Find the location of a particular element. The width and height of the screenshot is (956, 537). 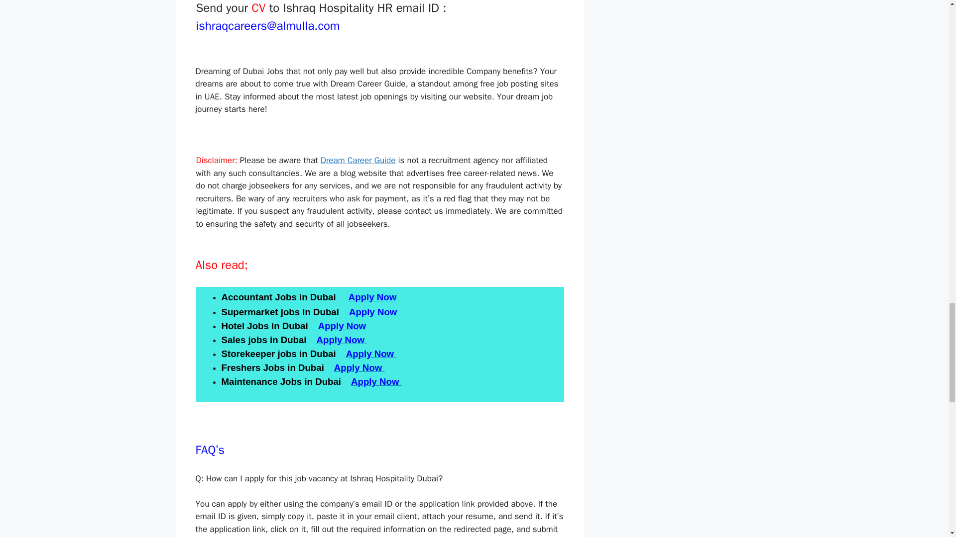

Apply Now  is located at coordinates (359, 367).